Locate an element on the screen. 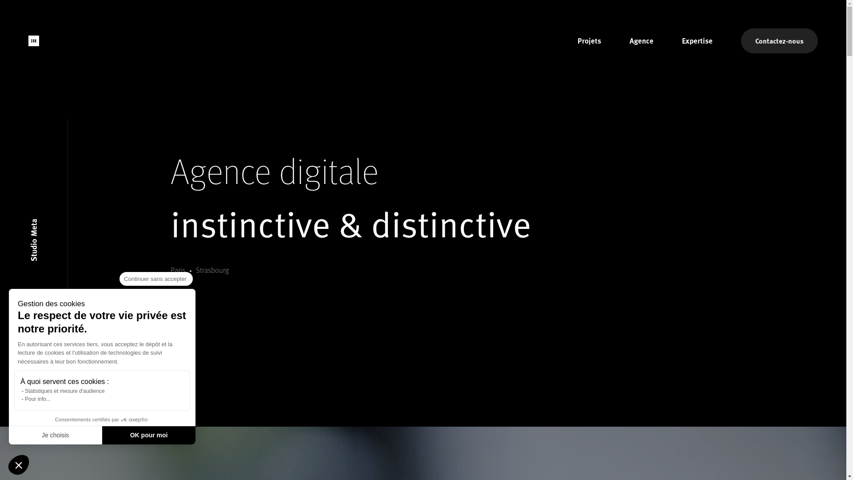 The image size is (853, 480). Agence is located at coordinates (642, 41).